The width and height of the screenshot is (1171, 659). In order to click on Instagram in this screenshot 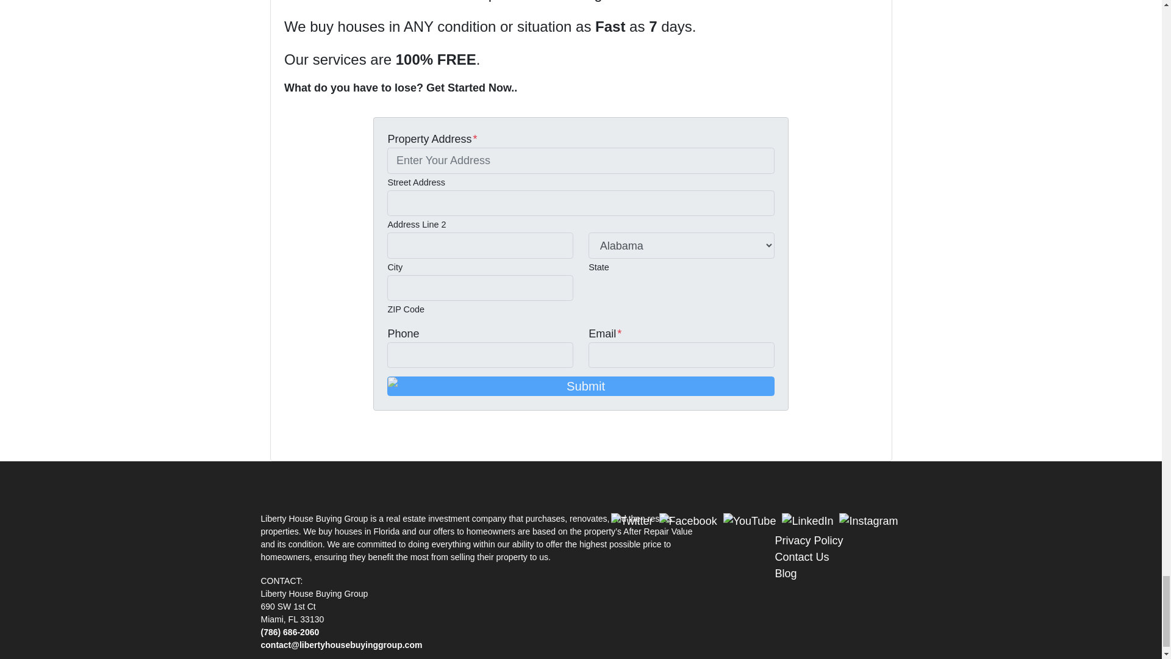, I will do `click(360, 439)`.